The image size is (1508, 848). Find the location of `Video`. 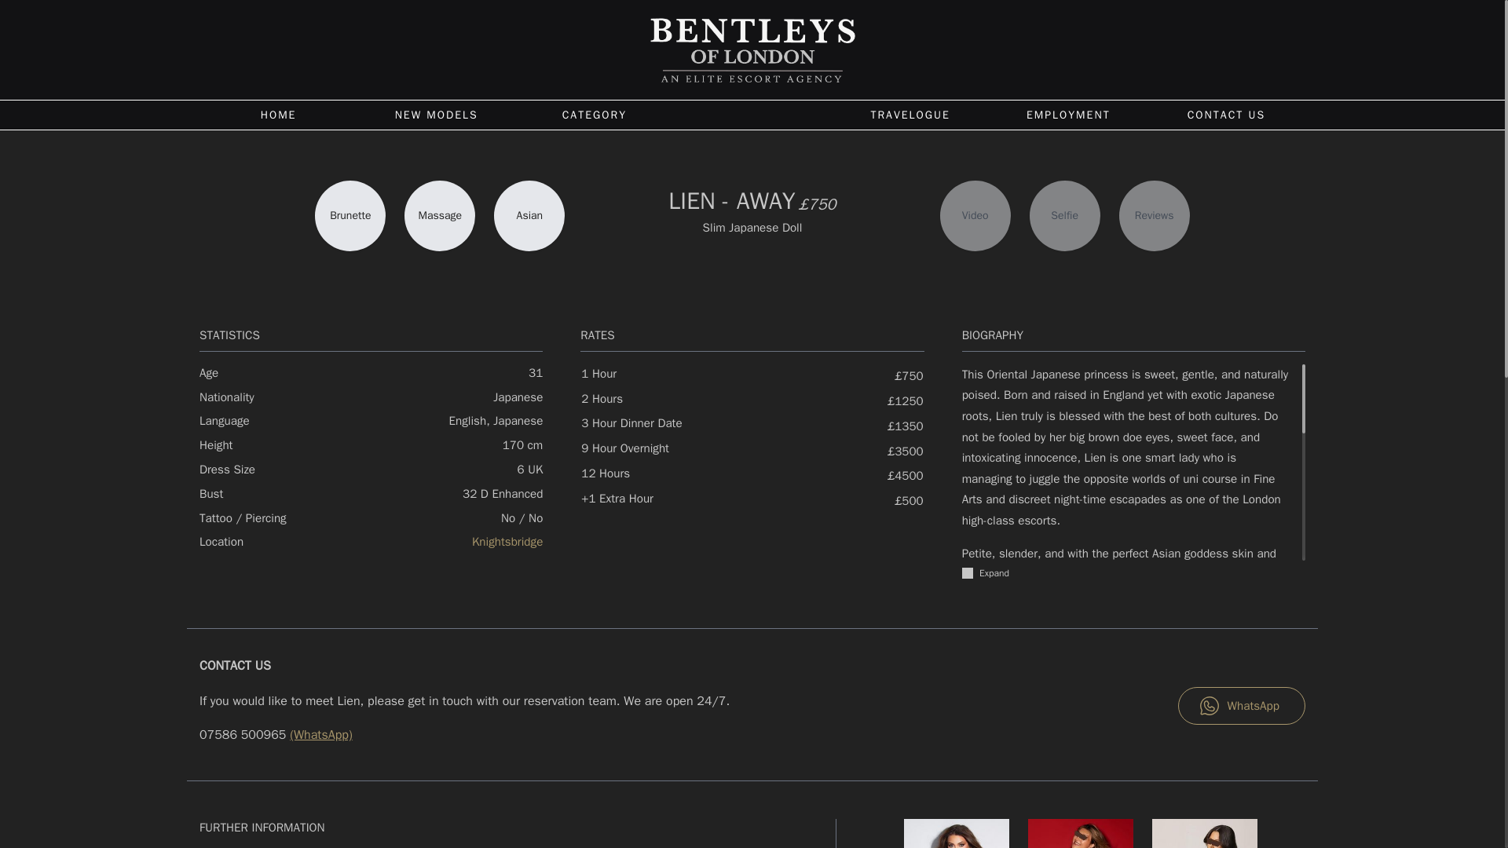

Video is located at coordinates (975, 215).